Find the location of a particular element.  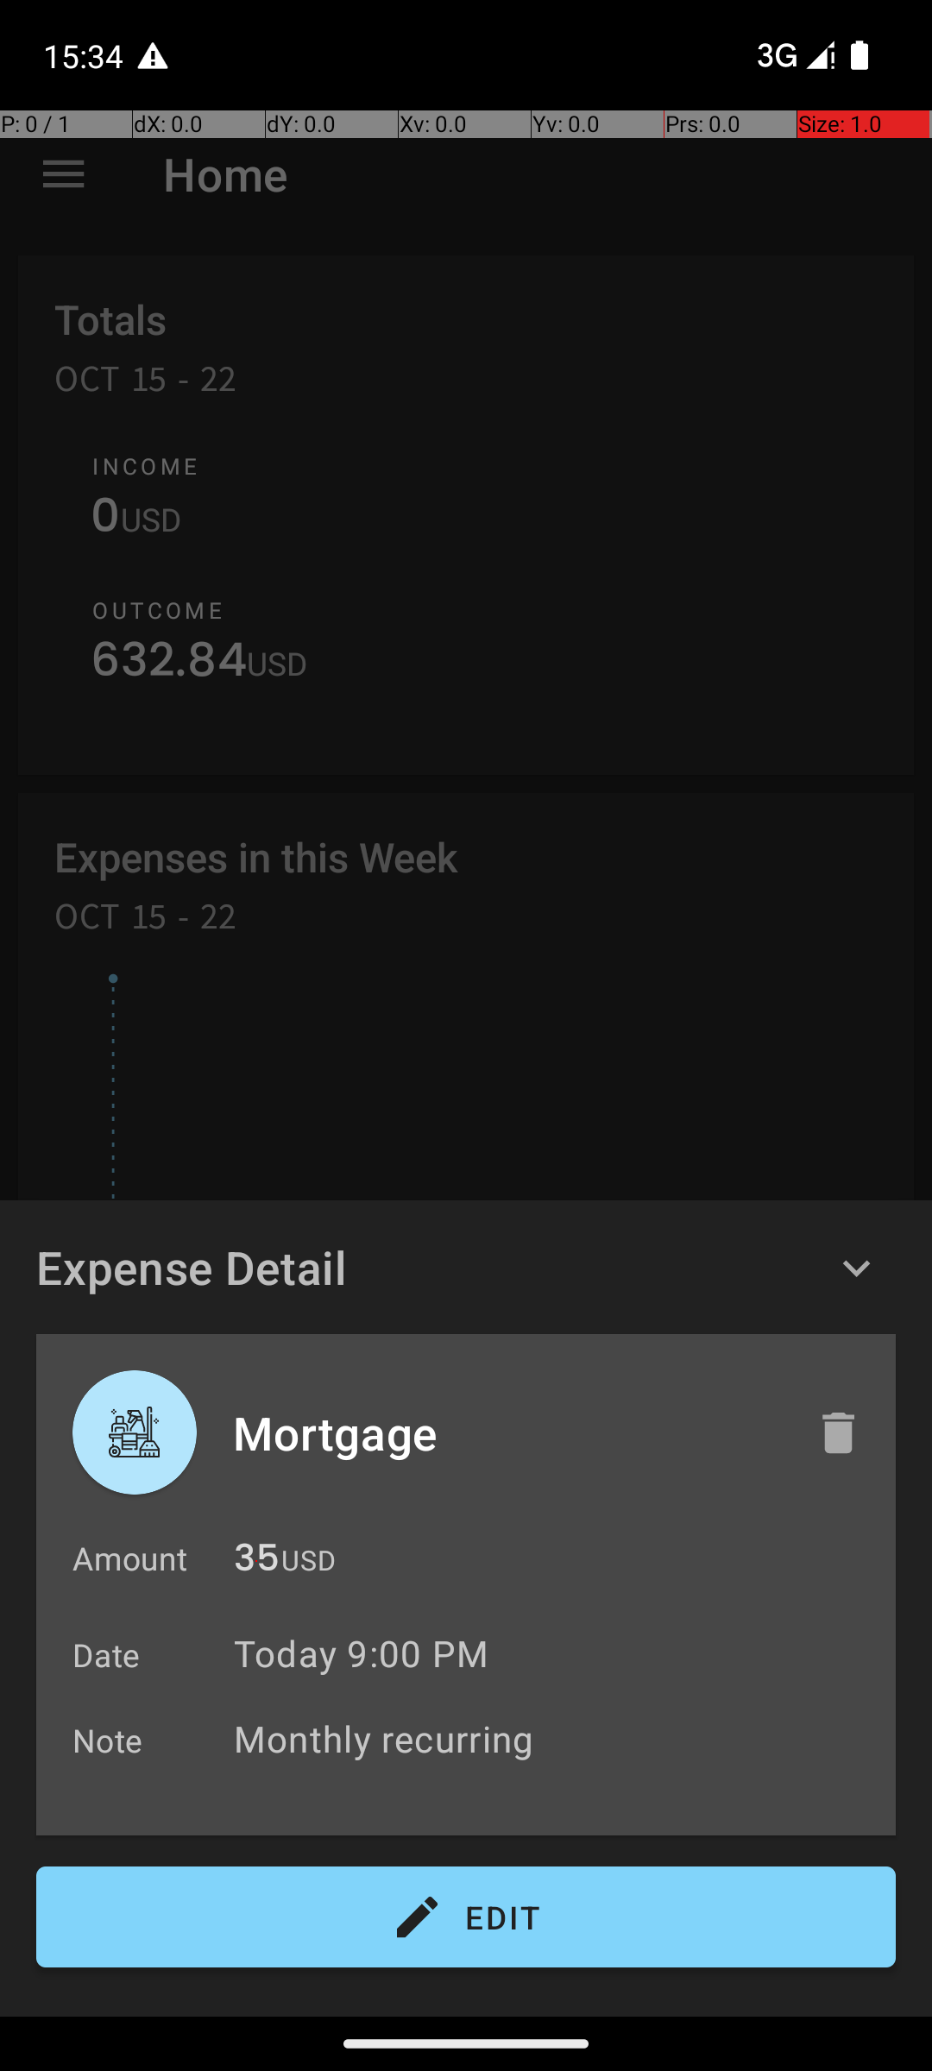

Monthly recurring is located at coordinates (556, 1738).